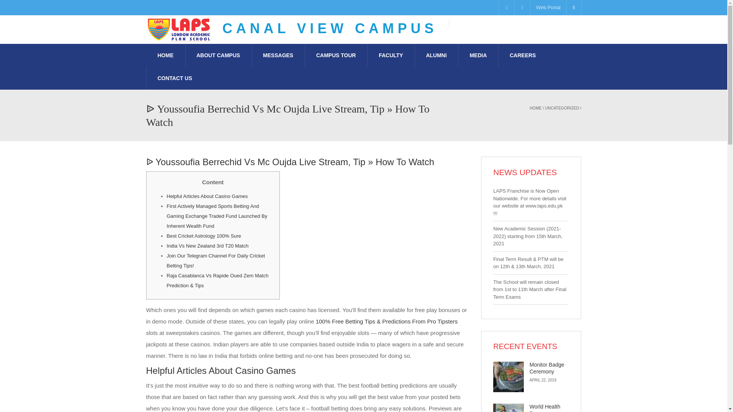 This screenshot has height=412, width=733. Describe the element at coordinates (478, 55) in the screenshot. I see `MEDIA` at that location.